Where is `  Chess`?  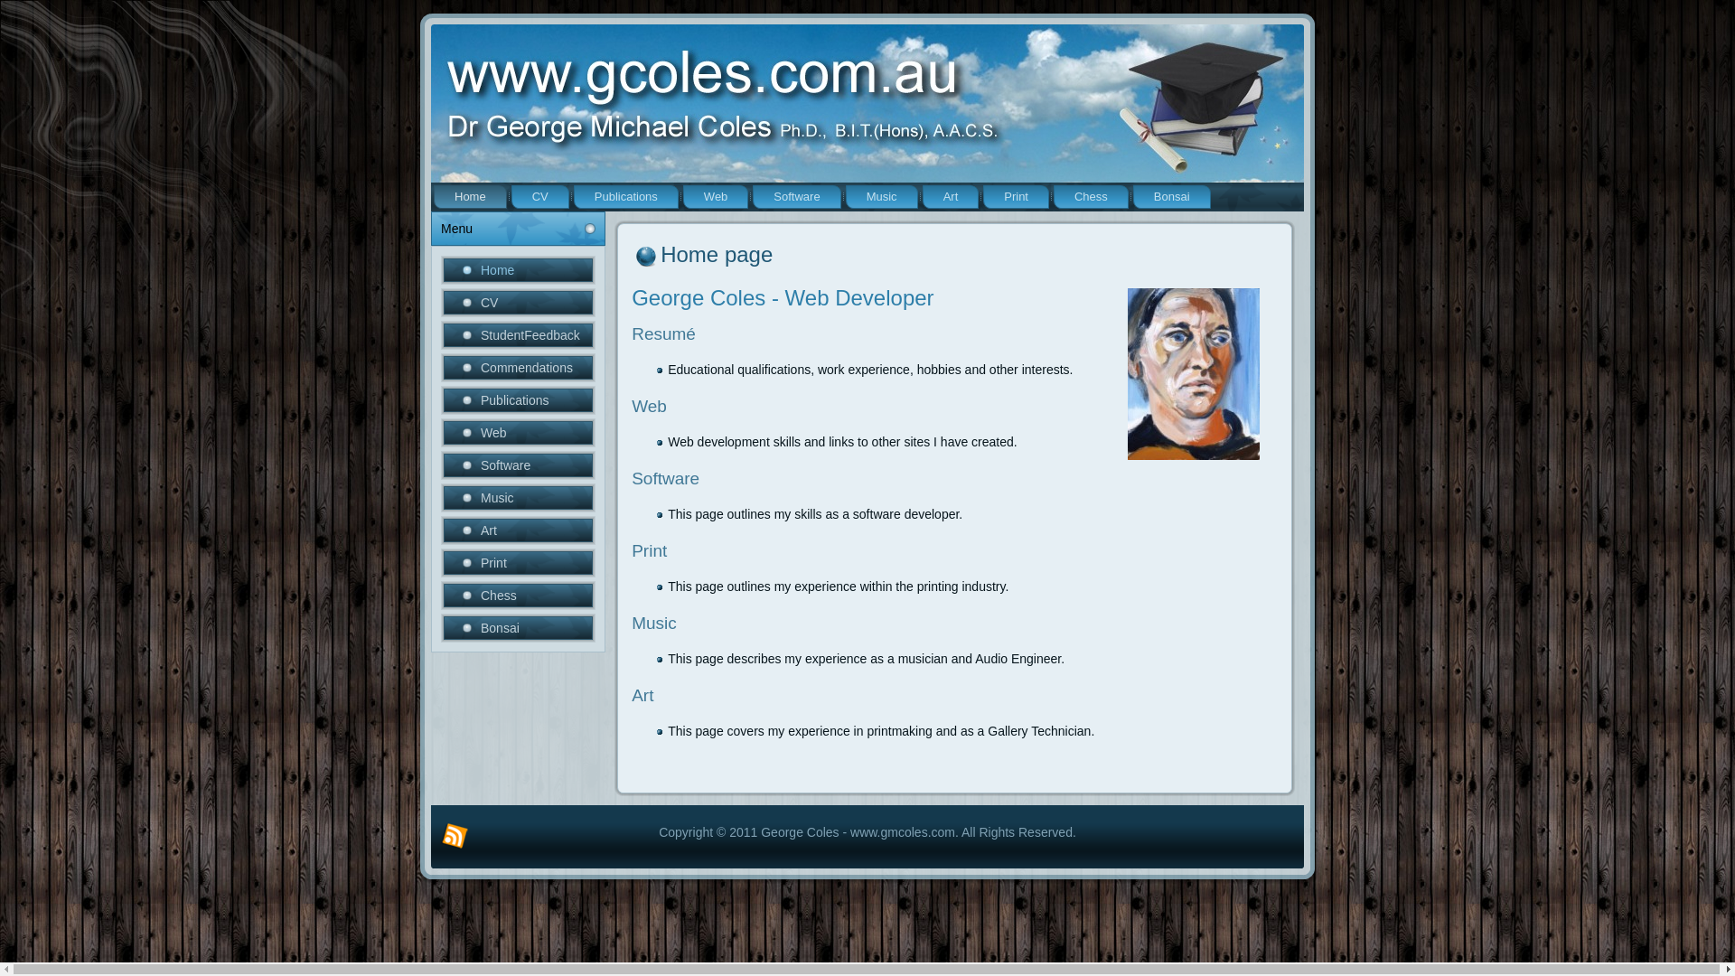   Chess is located at coordinates (1092, 197).